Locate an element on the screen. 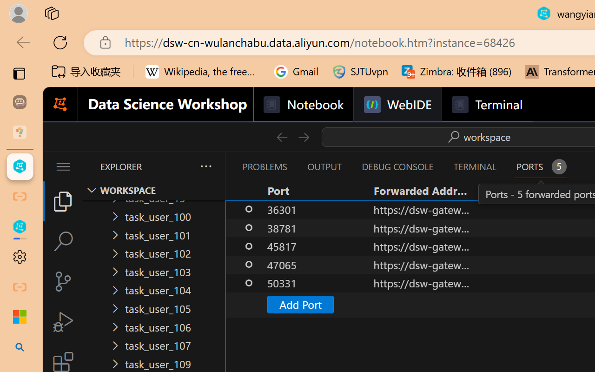 The width and height of the screenshot is (595, 372). Microsoft security help and learning is located at coordinates (20, 317).